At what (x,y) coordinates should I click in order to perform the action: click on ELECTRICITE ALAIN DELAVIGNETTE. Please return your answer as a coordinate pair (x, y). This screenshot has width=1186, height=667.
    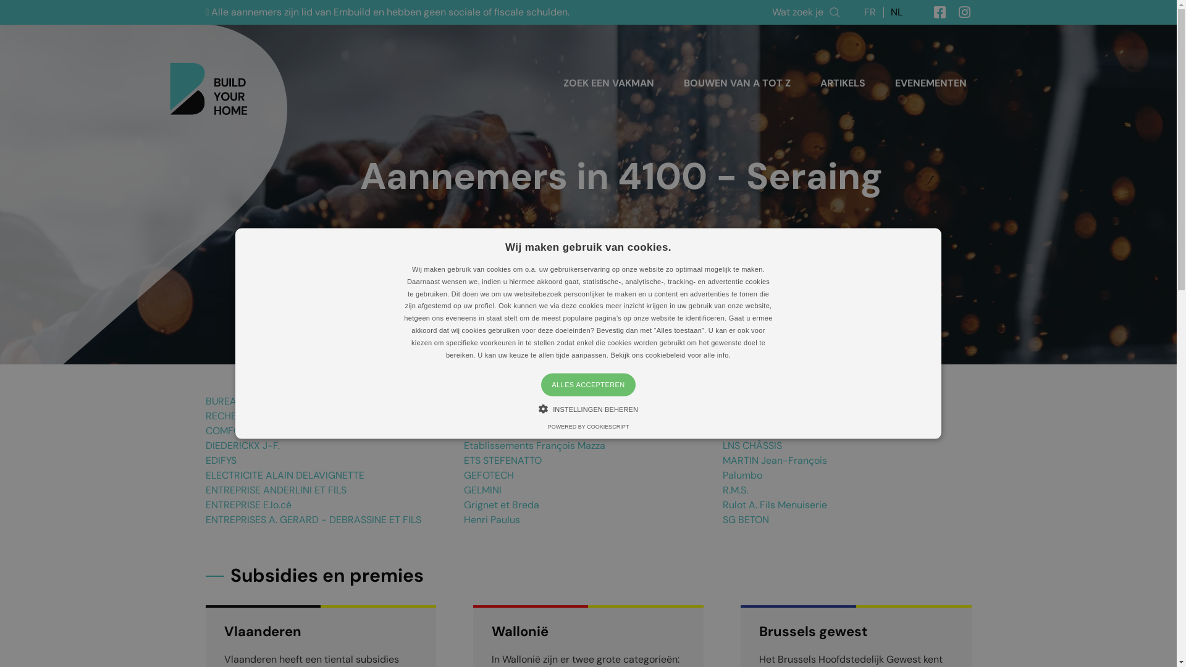
    Looking at the image, I should click on (284, 475).